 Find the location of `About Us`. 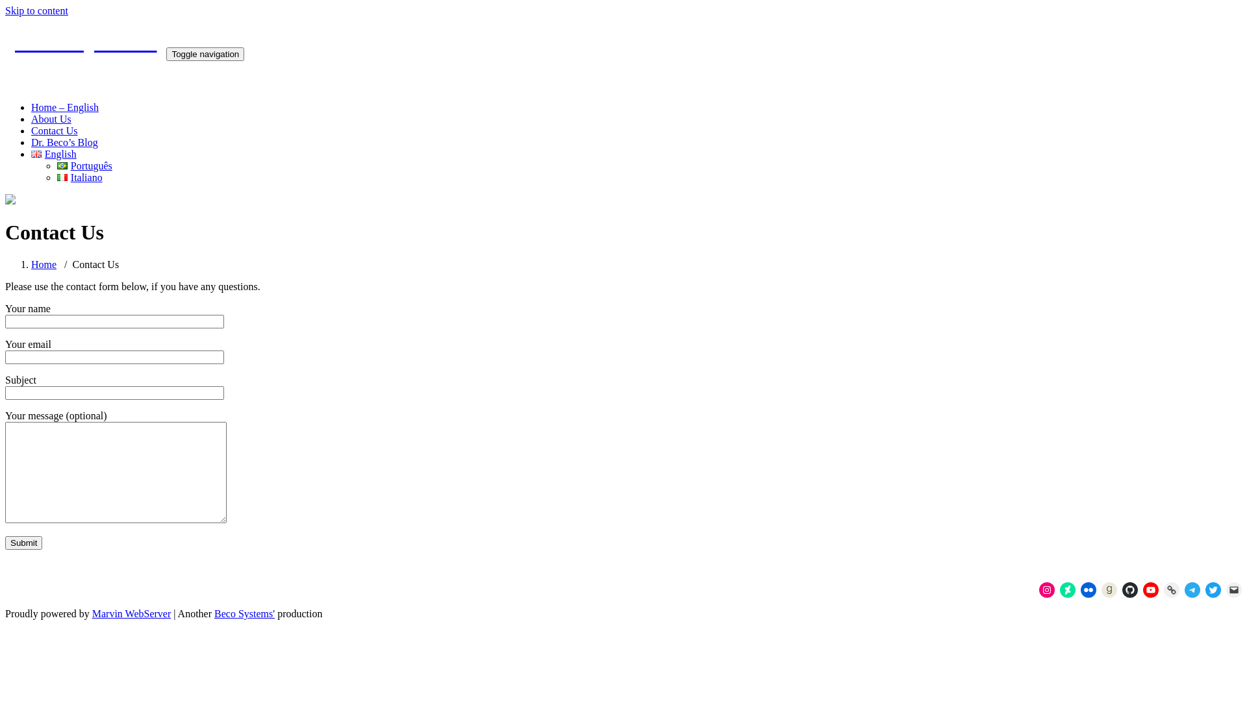

About Us is located at coordinates (51, 119).